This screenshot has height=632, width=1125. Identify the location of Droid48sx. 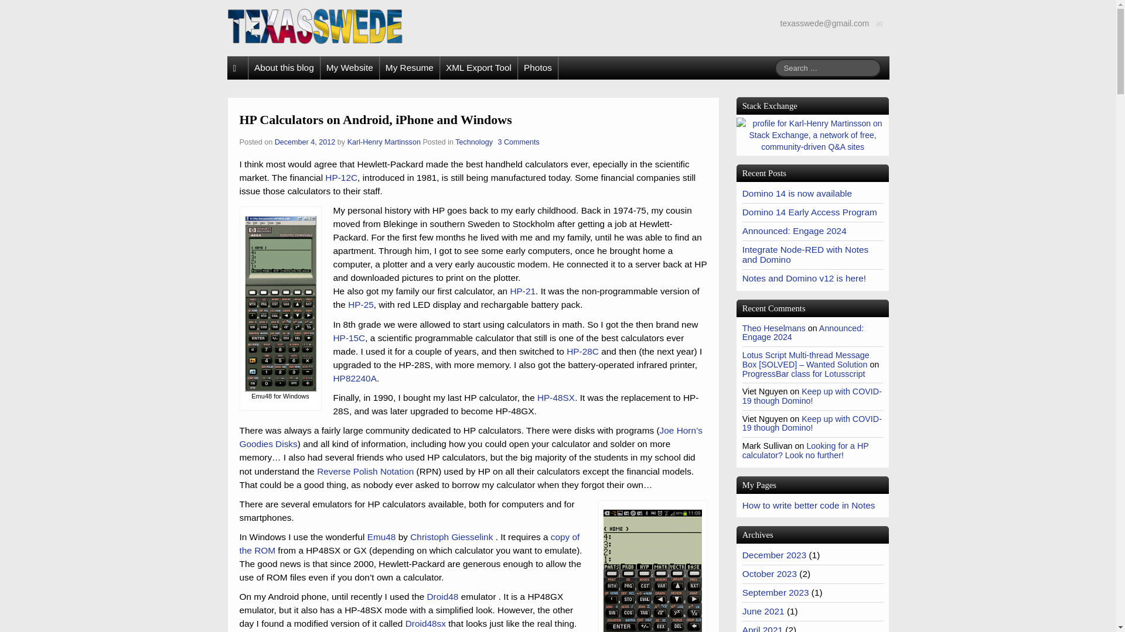
(425, 623).